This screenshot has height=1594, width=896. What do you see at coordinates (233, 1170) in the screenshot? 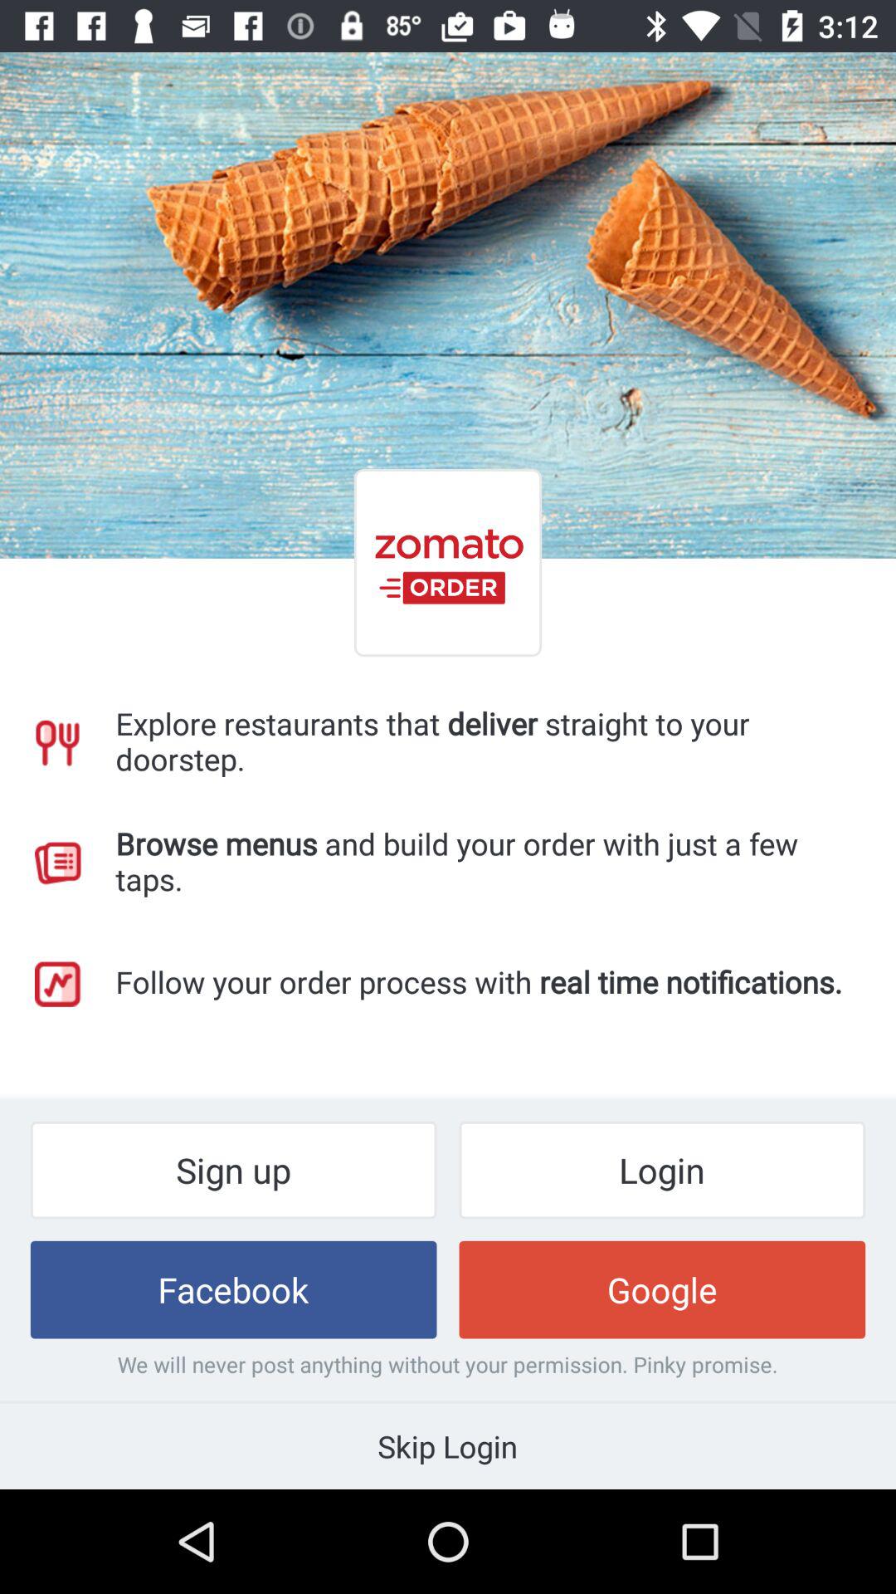
I see `press icon above facebook icon` at bounding box center [233, 1170].